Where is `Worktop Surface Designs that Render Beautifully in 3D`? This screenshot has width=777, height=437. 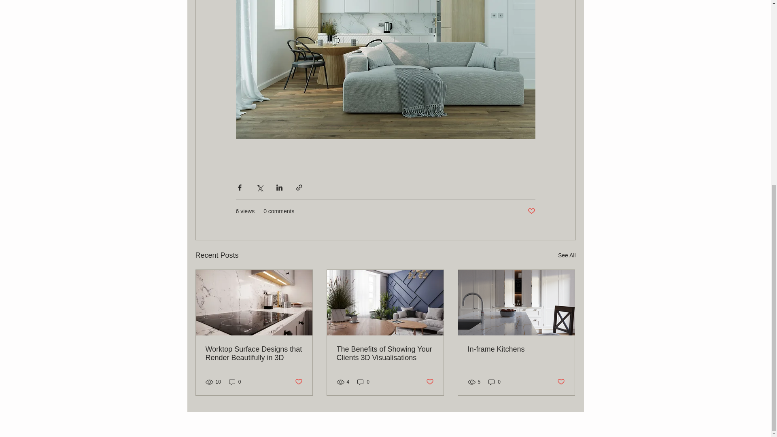 Worktop Surface Designs that Render Beautifully in 3D is located at coordinates (254, 354).